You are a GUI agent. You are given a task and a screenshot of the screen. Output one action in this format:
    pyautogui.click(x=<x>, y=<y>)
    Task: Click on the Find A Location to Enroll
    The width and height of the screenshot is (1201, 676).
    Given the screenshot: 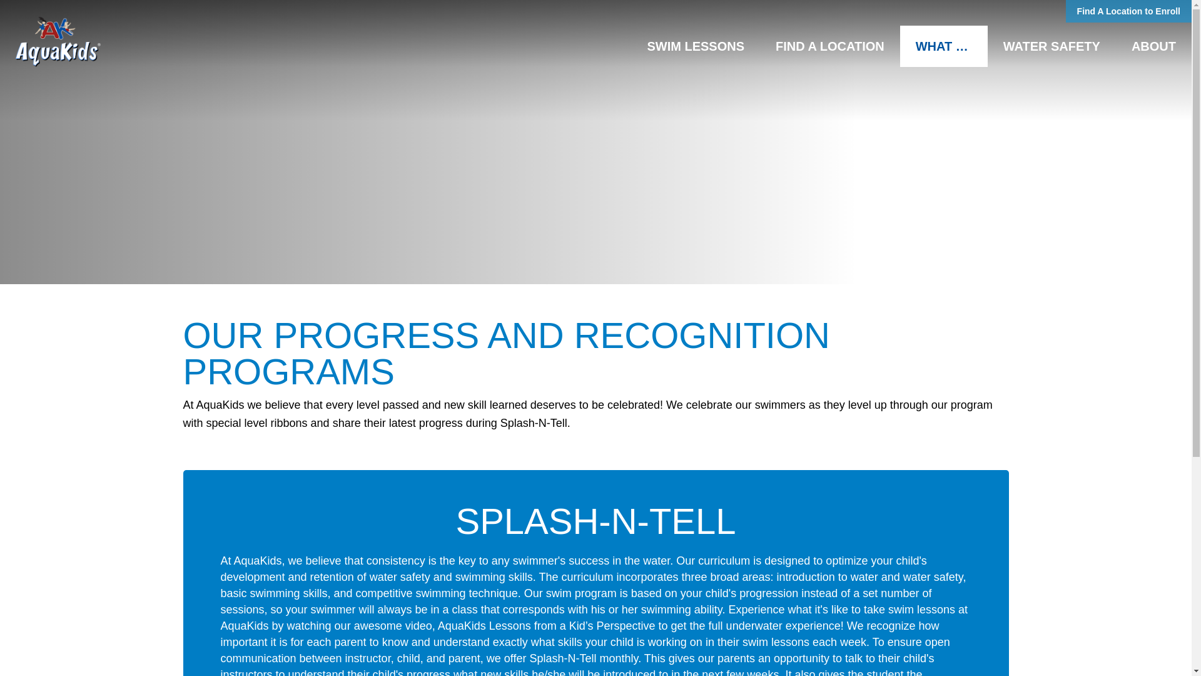 What is the action you would take?
    pyautogui.click(x=1128, y=11)
    